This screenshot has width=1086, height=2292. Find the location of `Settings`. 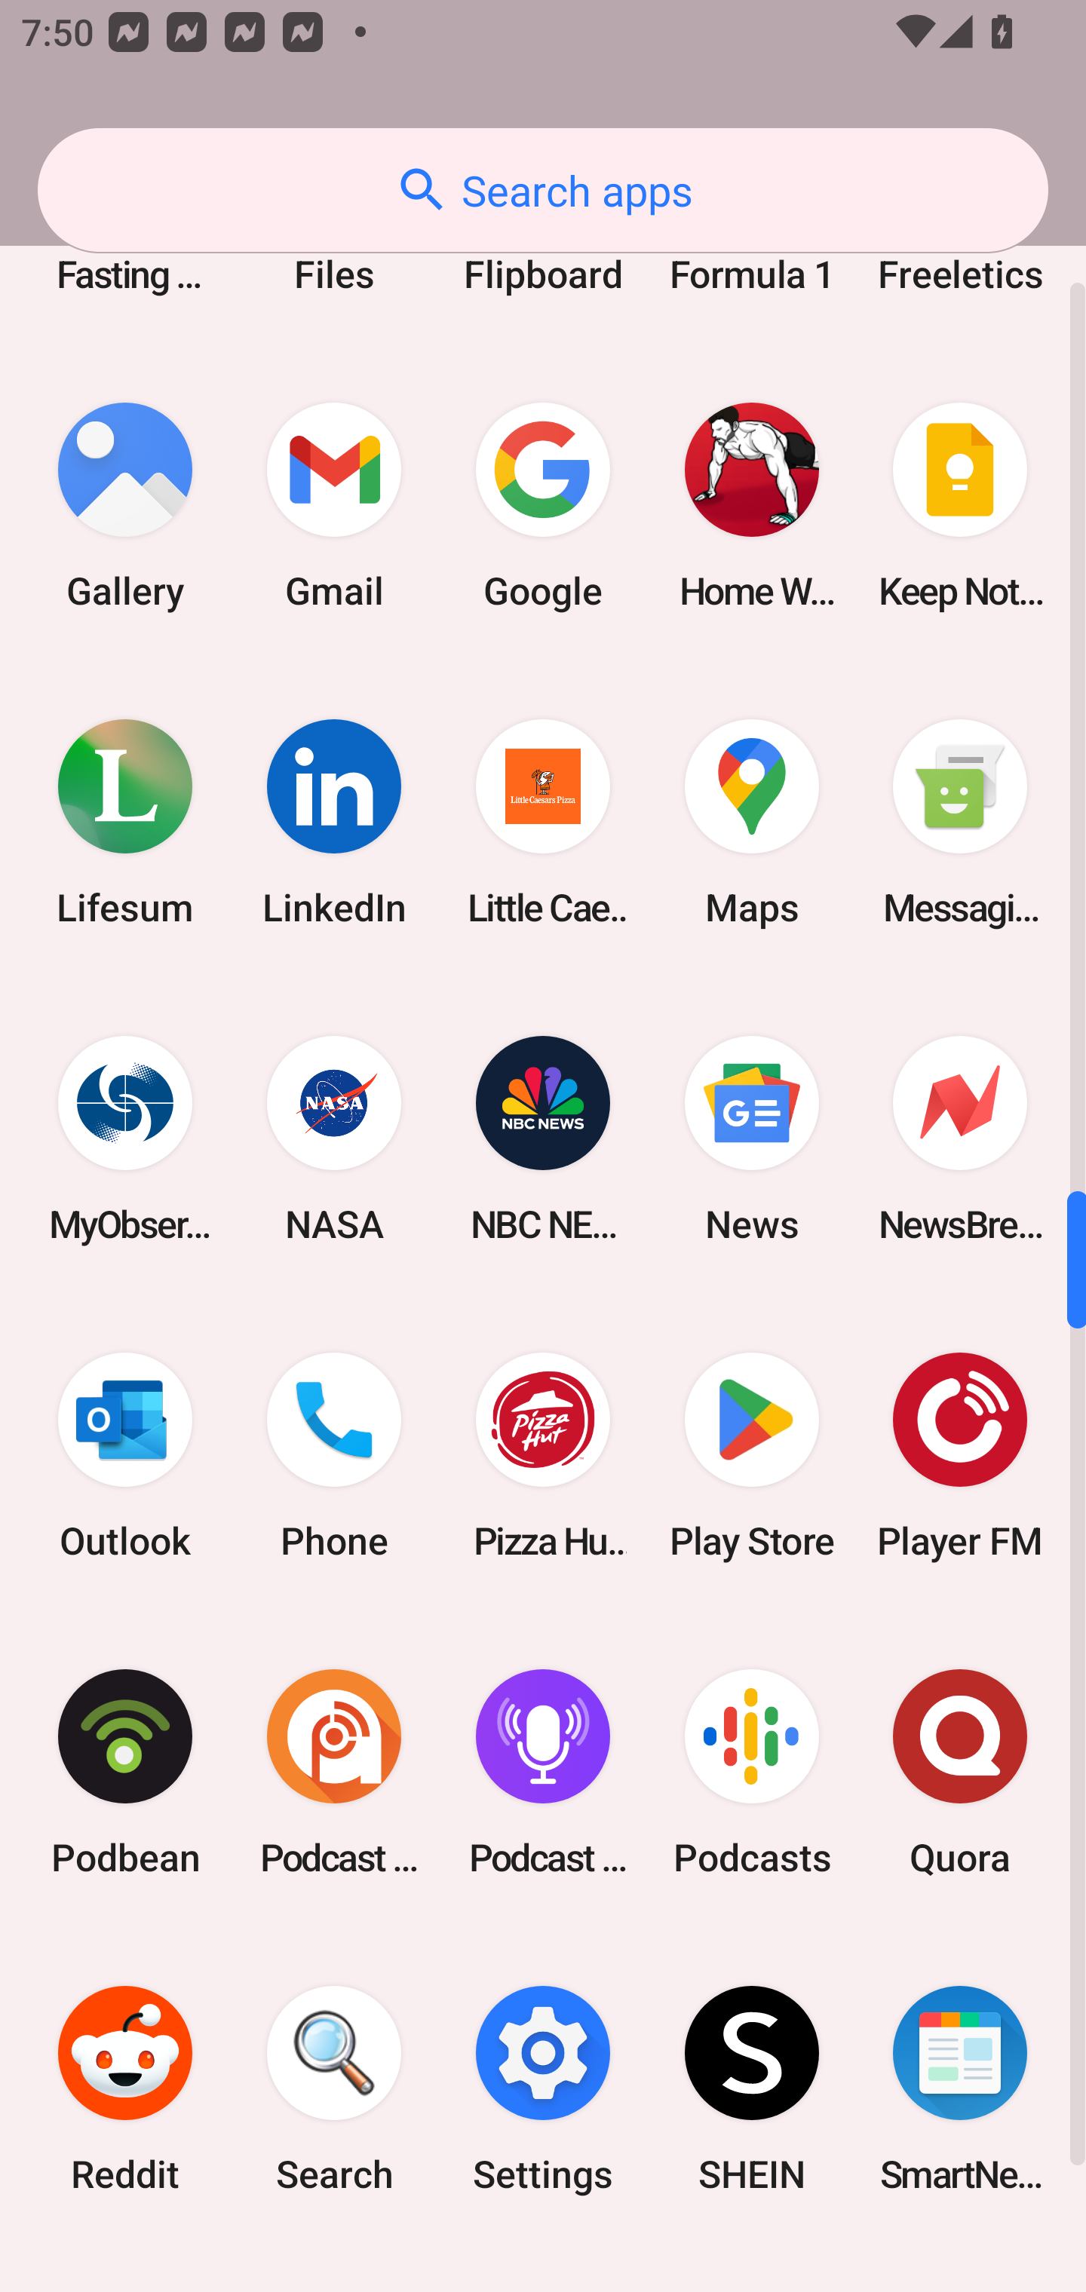

Settings is located at coordinates (543, 2088).